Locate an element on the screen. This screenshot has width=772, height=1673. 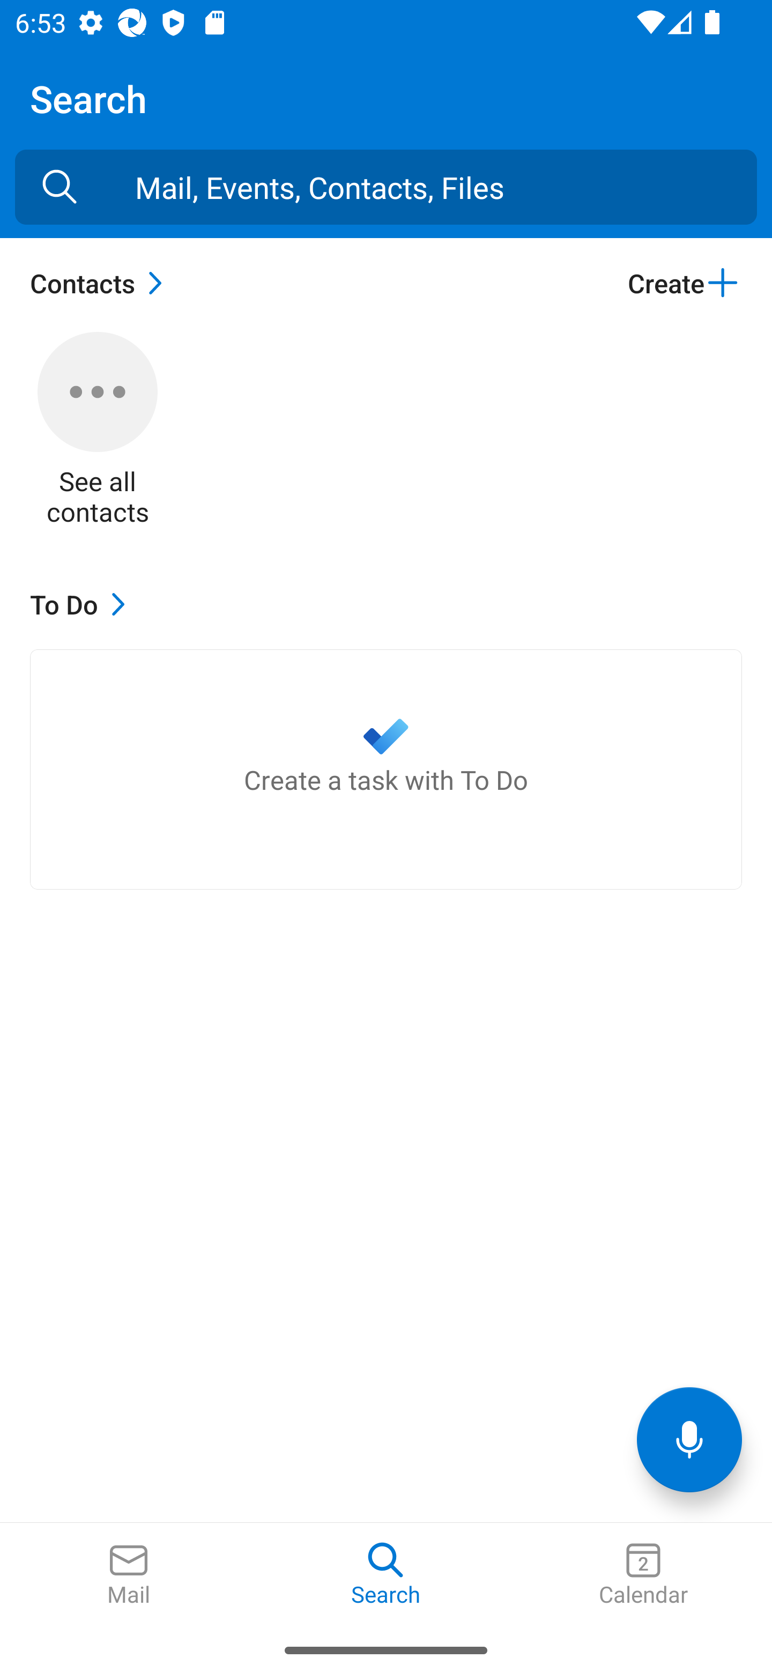
Voice Assistant is located at coordinates (689, 1439).